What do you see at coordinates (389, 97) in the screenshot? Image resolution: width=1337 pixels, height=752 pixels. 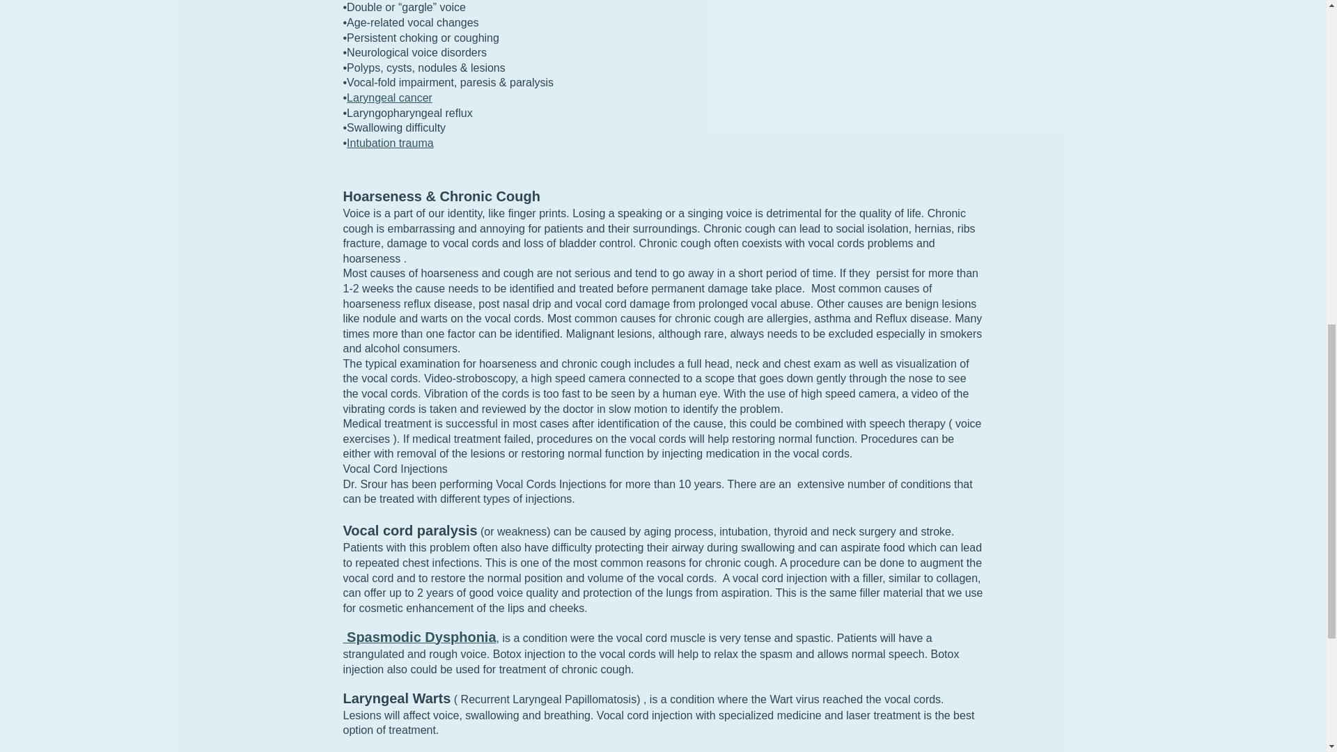 I see `Laryngeal cancer` at bounding box center [389, 97].